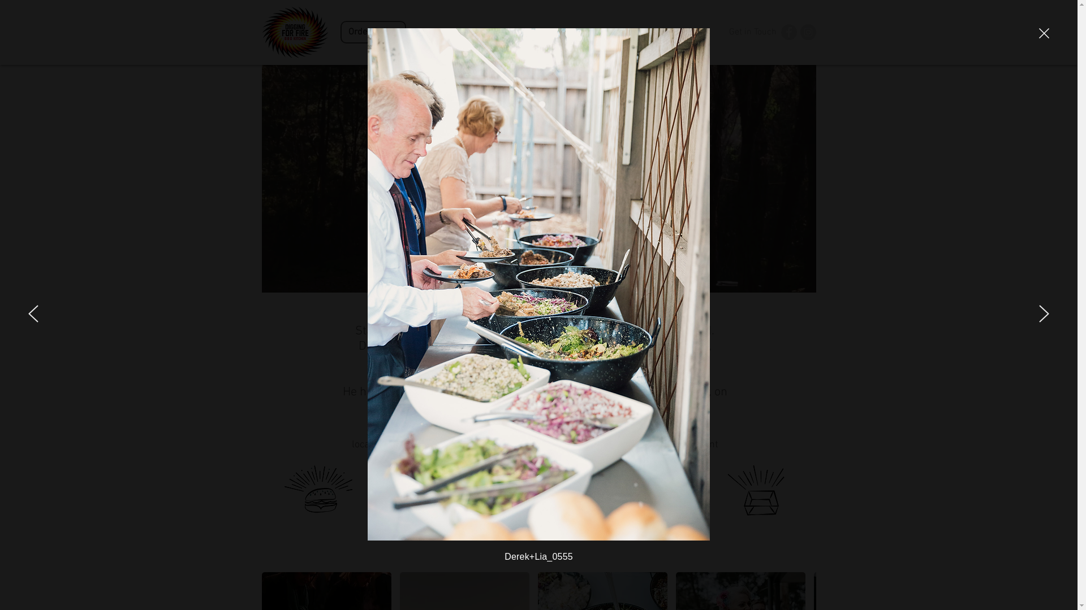 This screenshot has width=1086, height=610. I want to click on Get in Touch, so click(752, 33).